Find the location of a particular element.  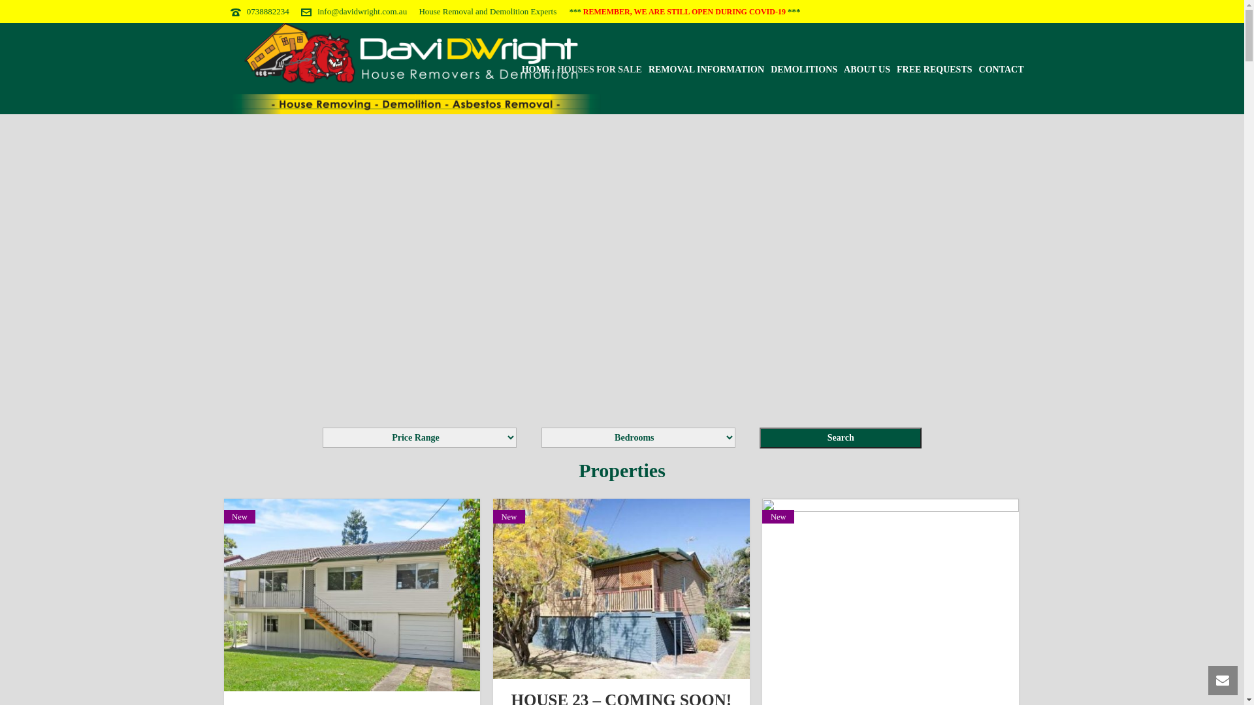

New is located at coordinates (351, 595).